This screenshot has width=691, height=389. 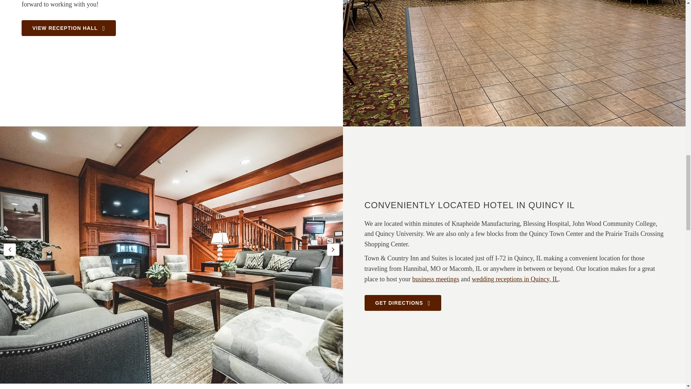 I want to click on VIEW RECEPTION HALL, so click(x=68, y=28).